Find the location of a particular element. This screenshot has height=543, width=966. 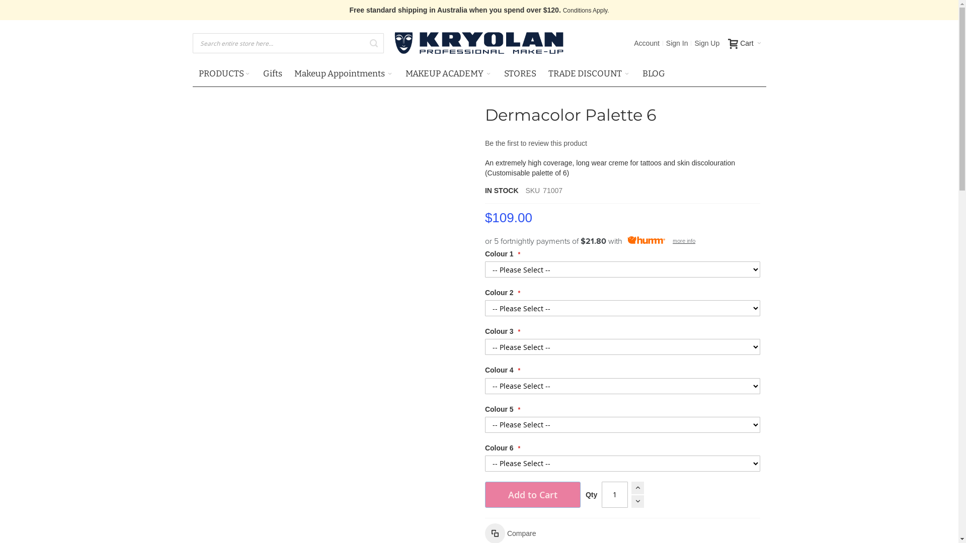

Gifts is located at coordinates (272, 74).